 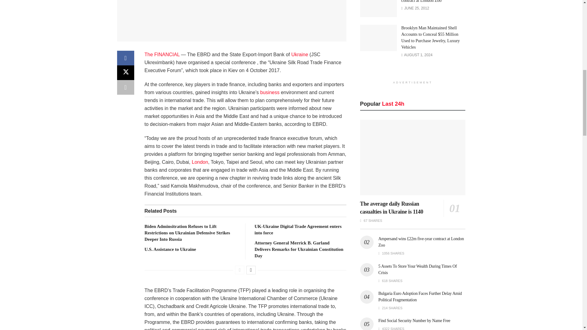 What do you see at coordinates (300, 54) in the screenshot?
I see `Ukraine` at bounding box center [300, 54].